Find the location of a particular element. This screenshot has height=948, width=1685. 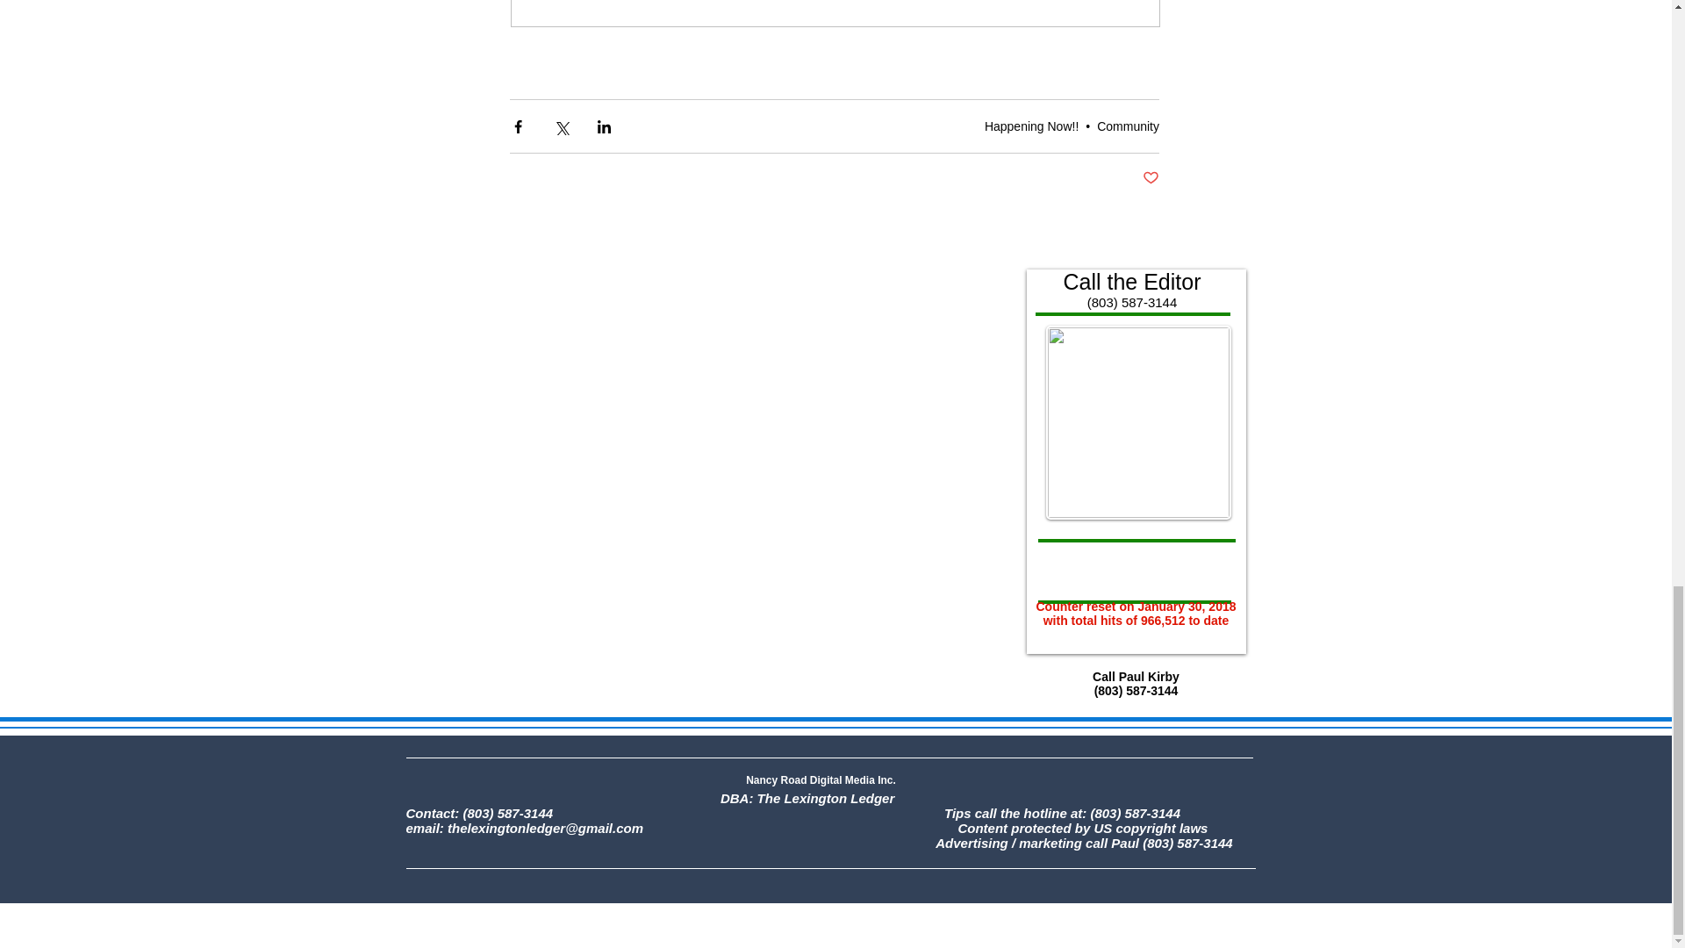

Post not marked as liked is located at coordinates (1150, 178).